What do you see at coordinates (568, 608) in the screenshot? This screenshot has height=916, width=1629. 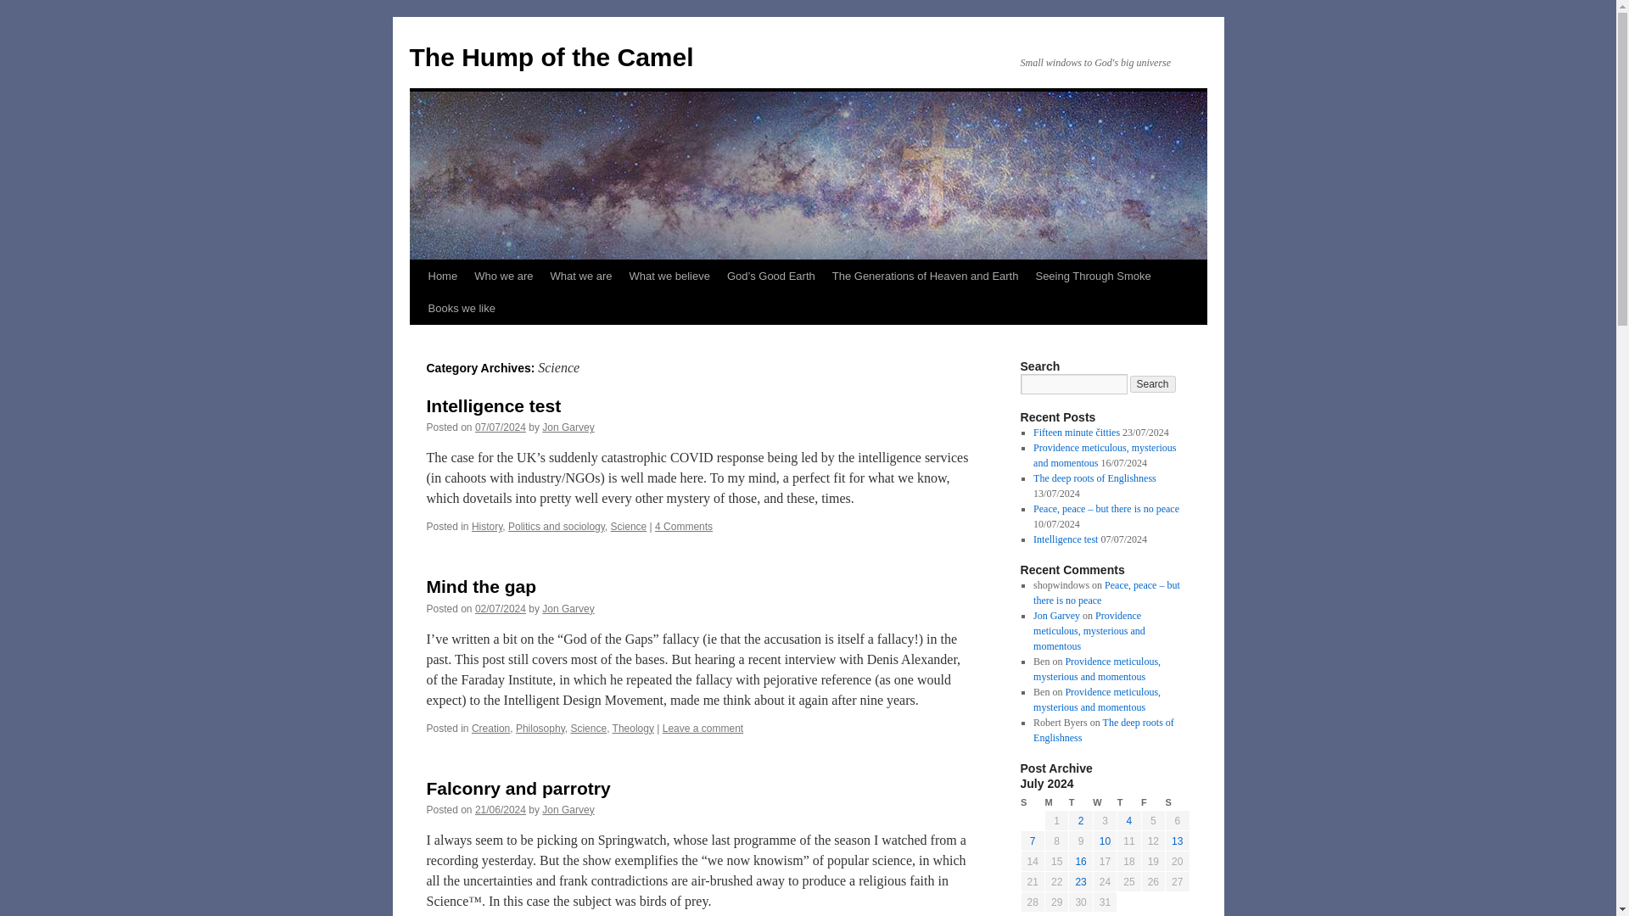 I see `Jon Garvey` at bounding box center [568, 608].